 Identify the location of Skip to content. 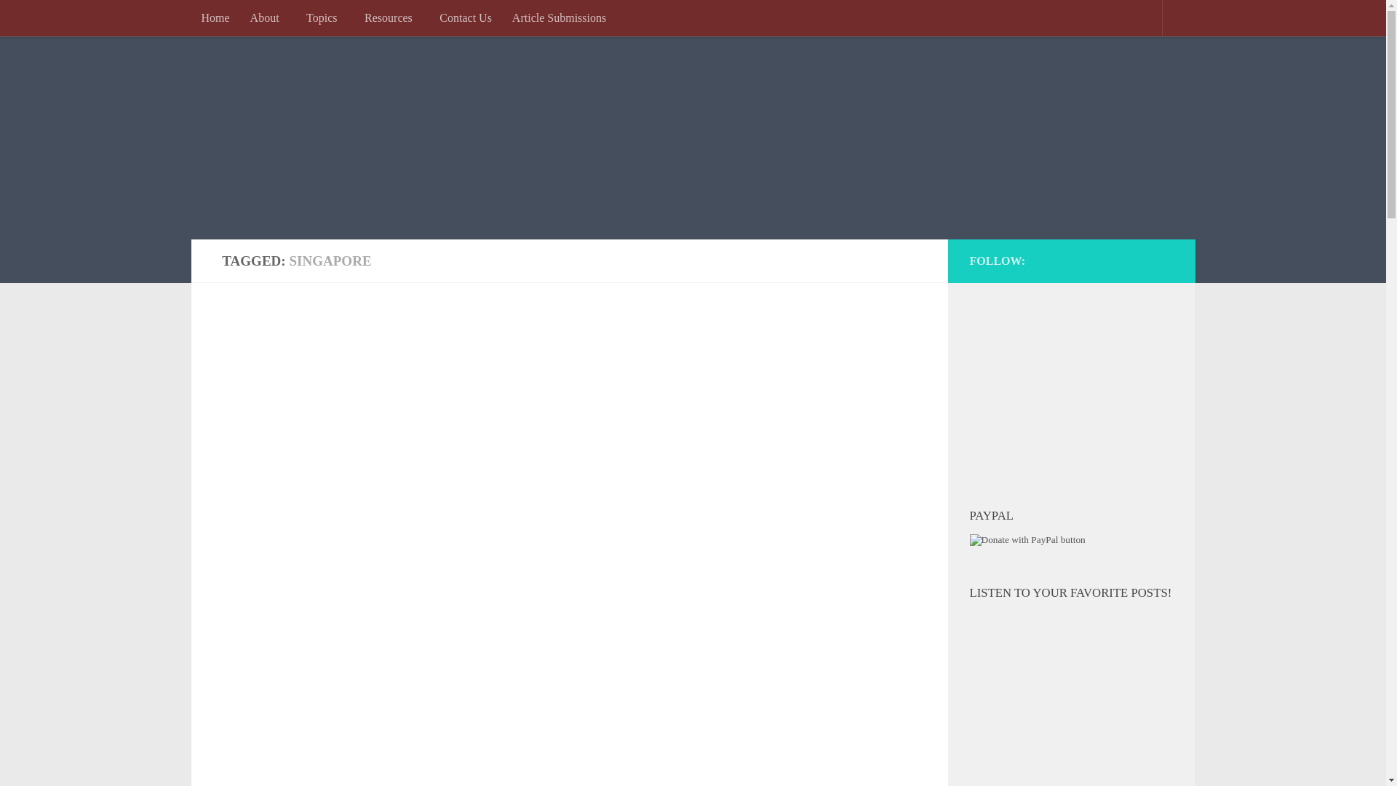
(64, 22).